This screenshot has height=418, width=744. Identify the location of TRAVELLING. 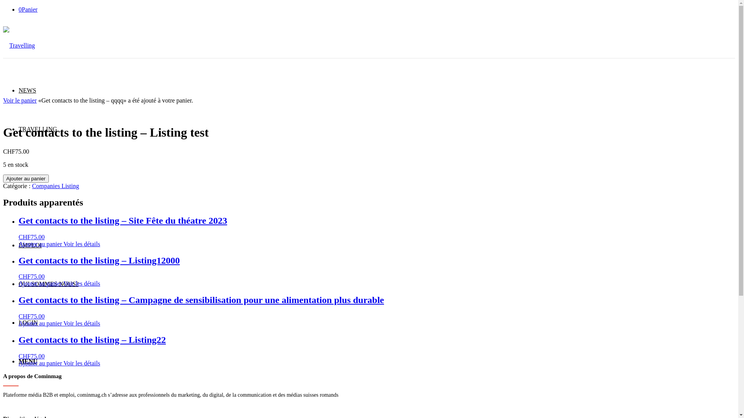
(38, 129).